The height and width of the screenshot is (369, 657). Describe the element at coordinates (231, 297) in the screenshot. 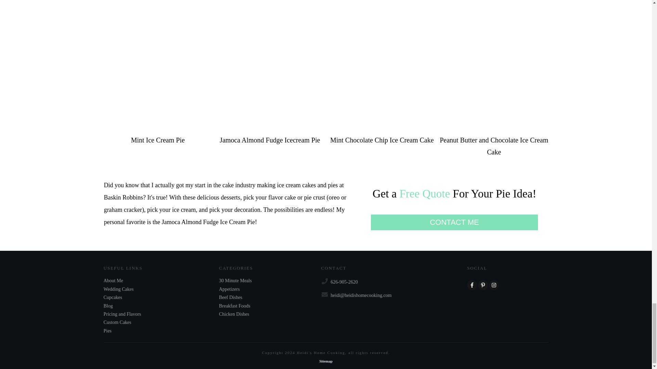

I see `Beef Dishes` at that location.